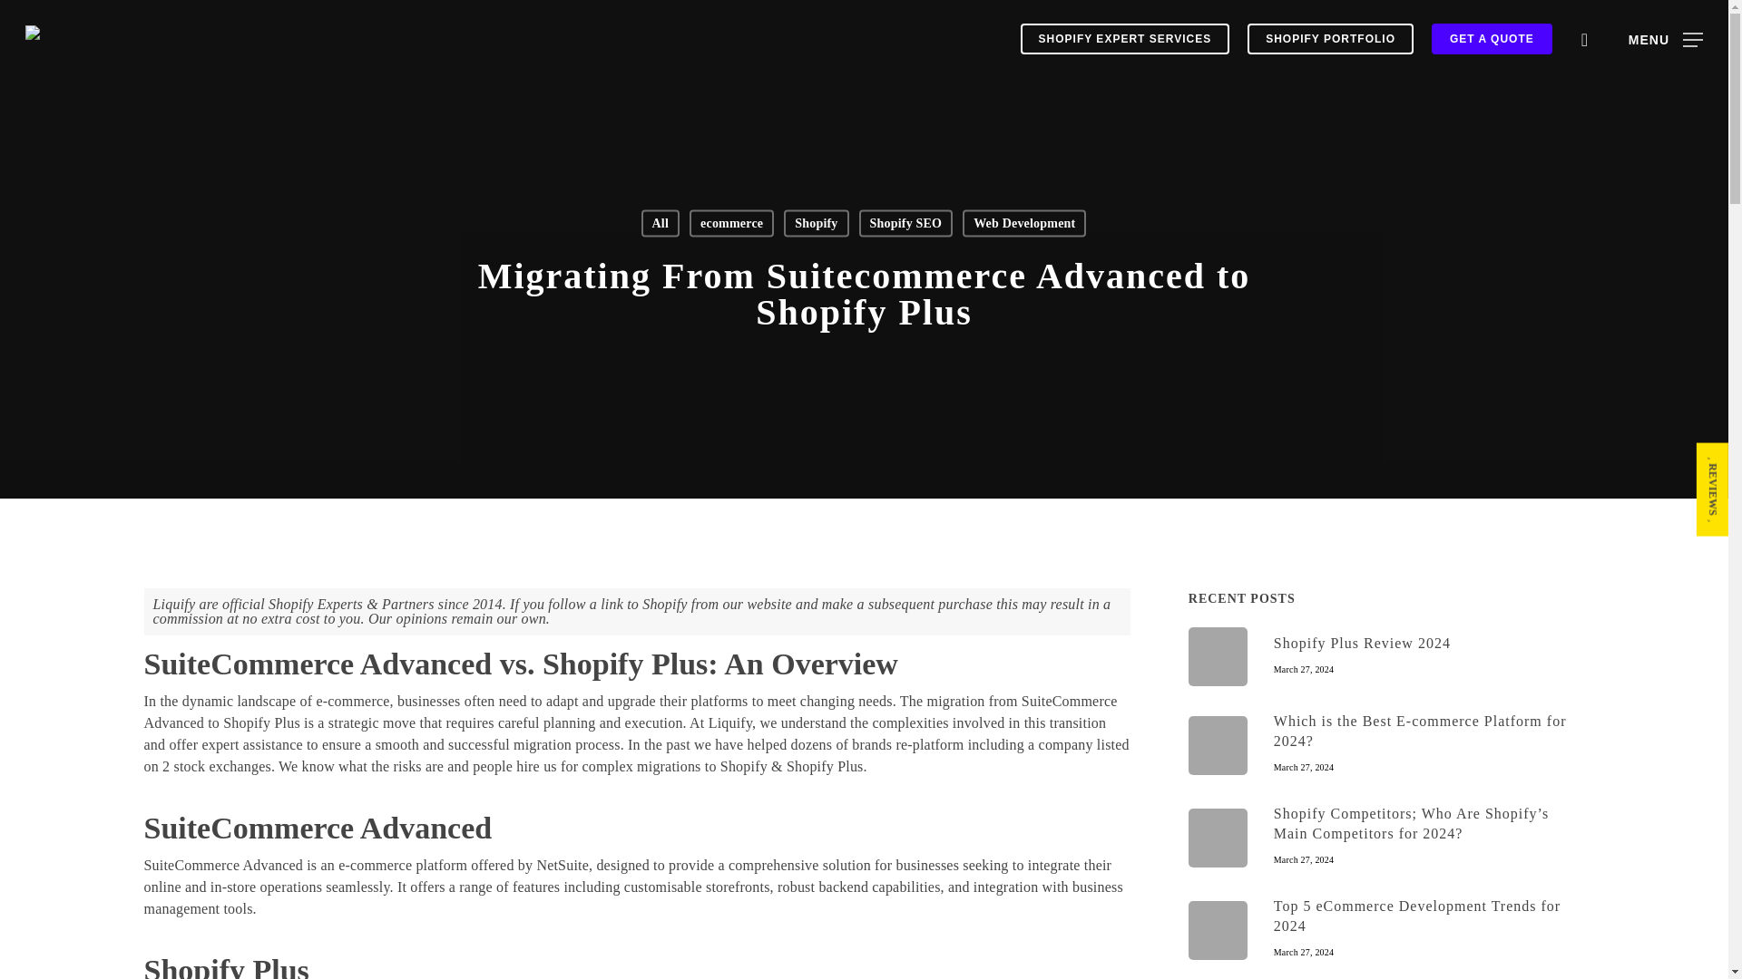  What do you see at coordinates (1386, 930) in the screenshot?
I see `SHOPIFY EXPERT SERVICES` at bounding box center [1386, 930].